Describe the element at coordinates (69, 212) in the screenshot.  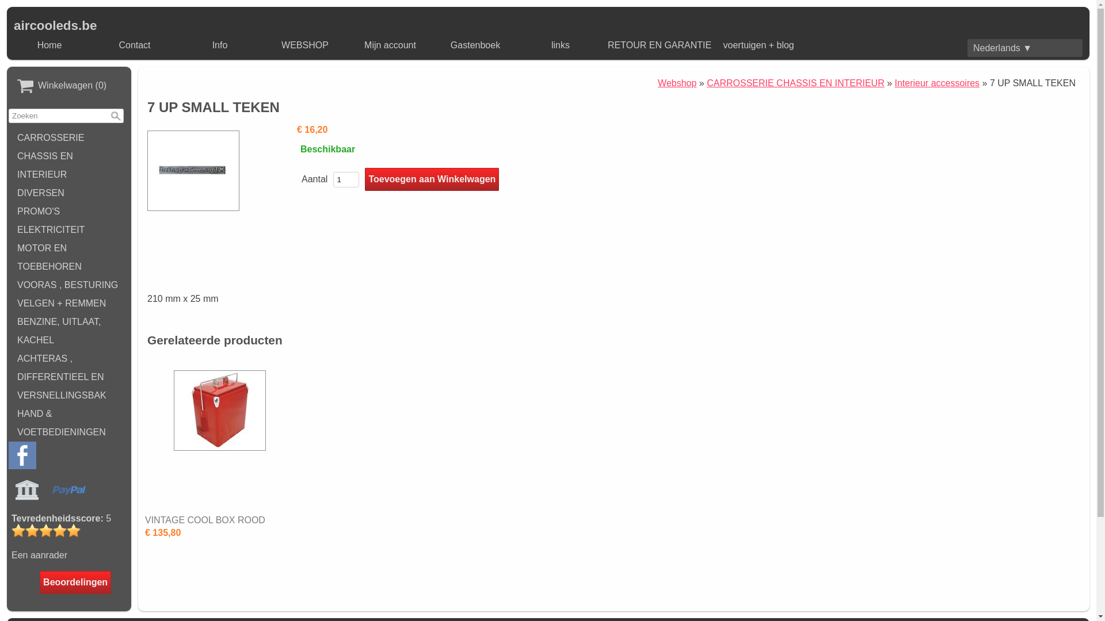
I see `PROMO'S` at that location.